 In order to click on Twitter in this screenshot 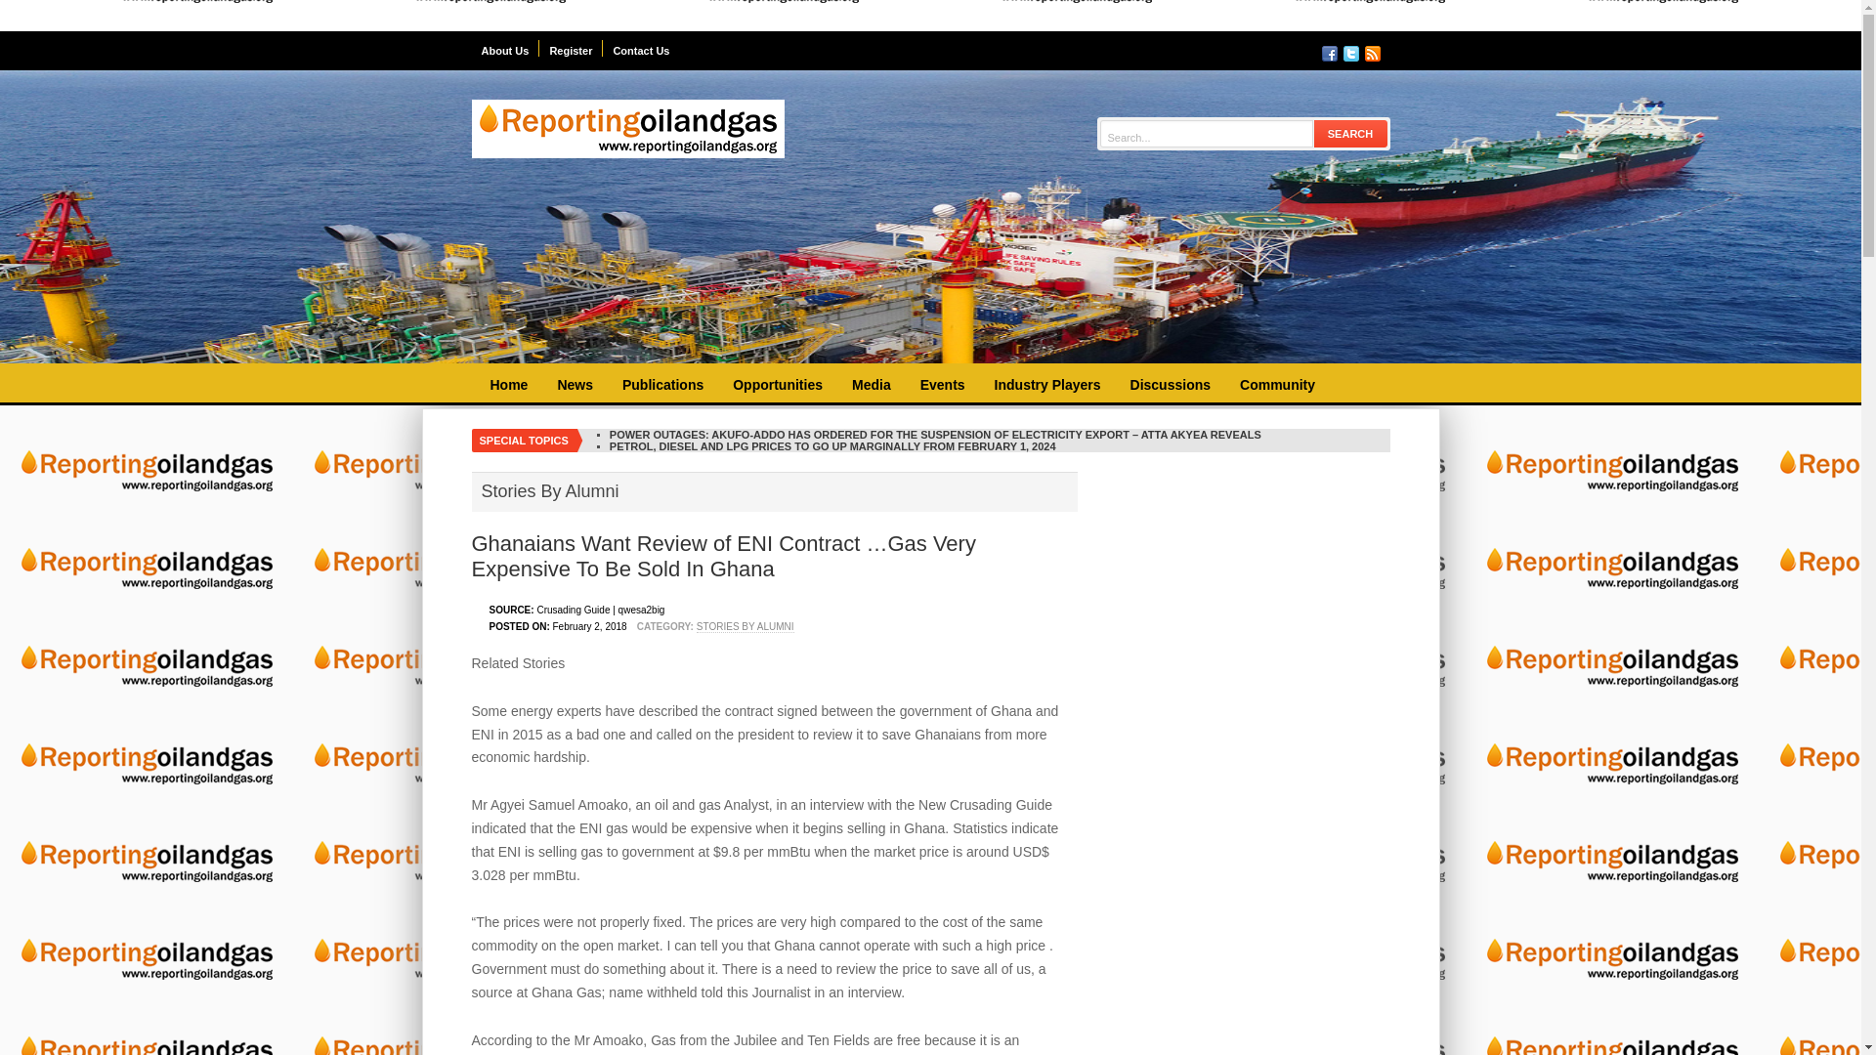, I will do `click(1350, 53)`.